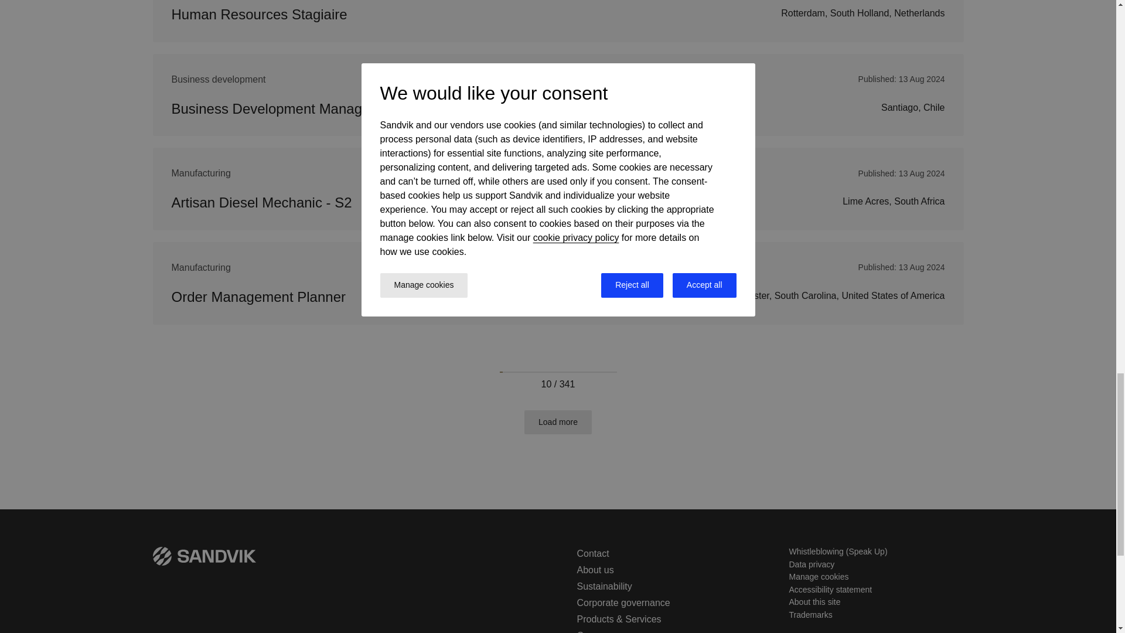 The image size is (1125, 633). Describe the element at coordinates (830, 590) in the screenshot. I see `Accessibility statement` at that location.